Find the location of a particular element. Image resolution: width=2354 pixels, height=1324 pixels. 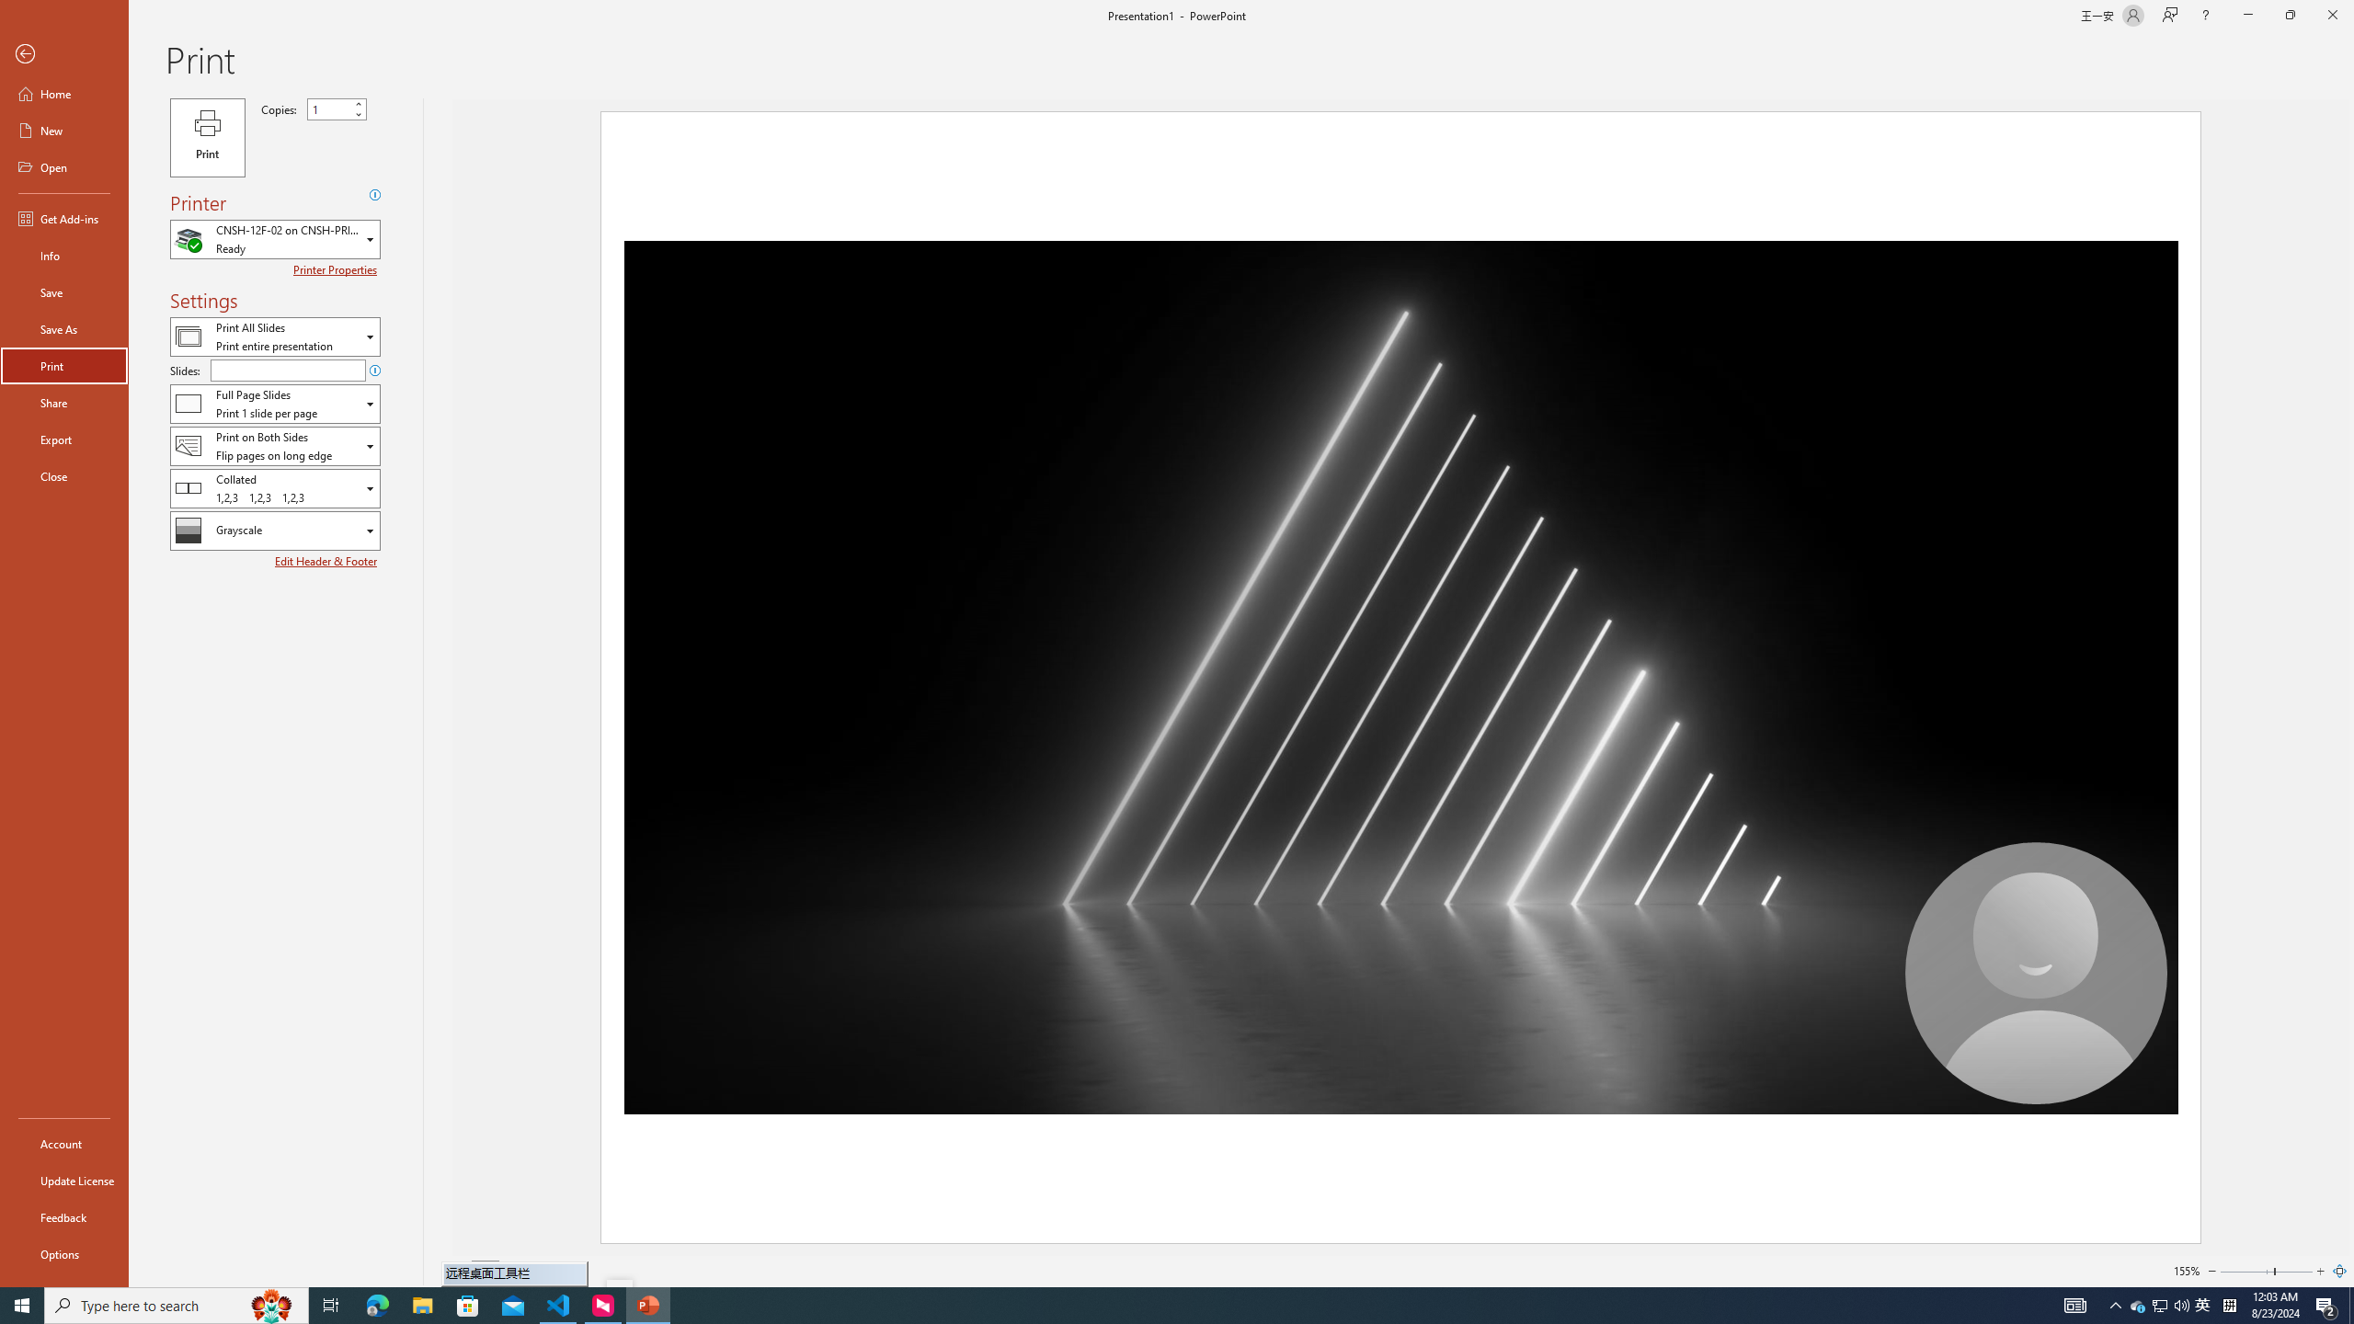

Save is located at coordinates (64, 292).